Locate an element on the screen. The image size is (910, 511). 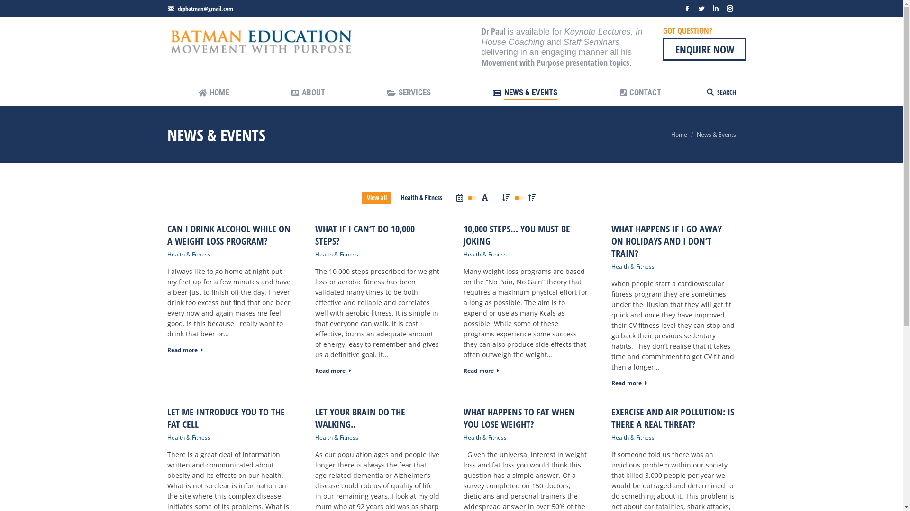
ABOUT is located at coordinates (308, 93).